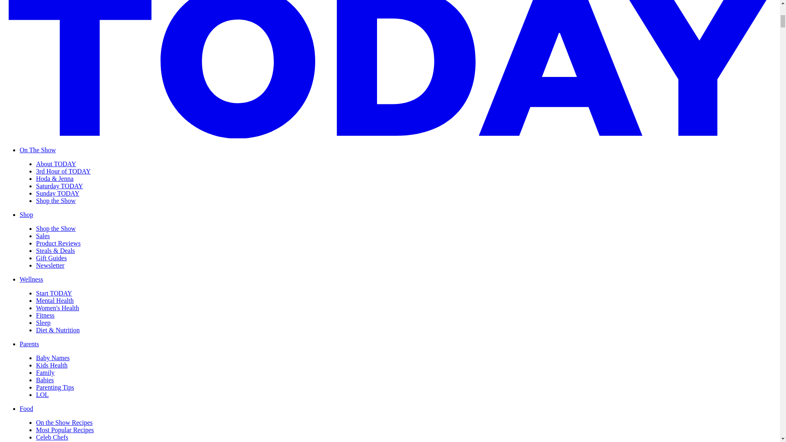 Image resolution: width=786 pixels, height=442 pixels. What do you see at coordinates (55, 387) in the screenshot?
I see `Parenting Tips` at bounding box center [55, 387].